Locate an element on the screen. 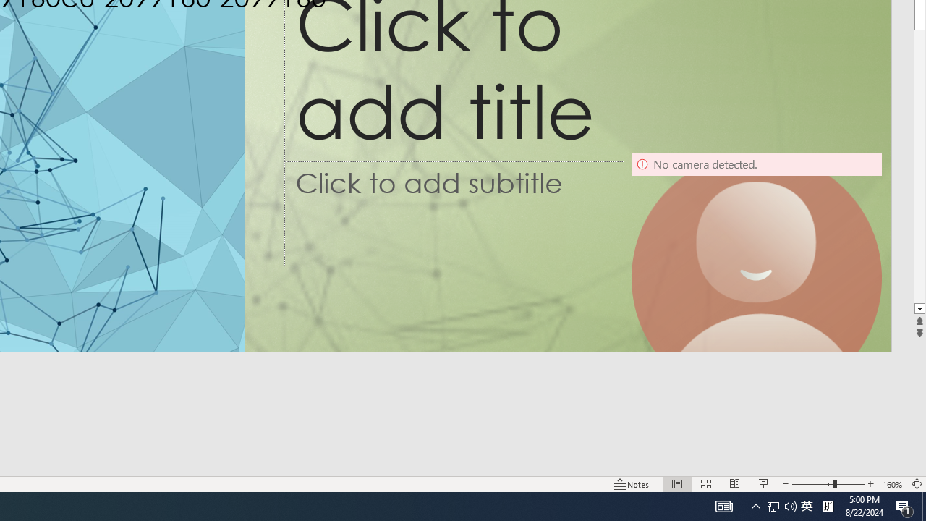  Zoom Out is located at coordinates (812, 483).